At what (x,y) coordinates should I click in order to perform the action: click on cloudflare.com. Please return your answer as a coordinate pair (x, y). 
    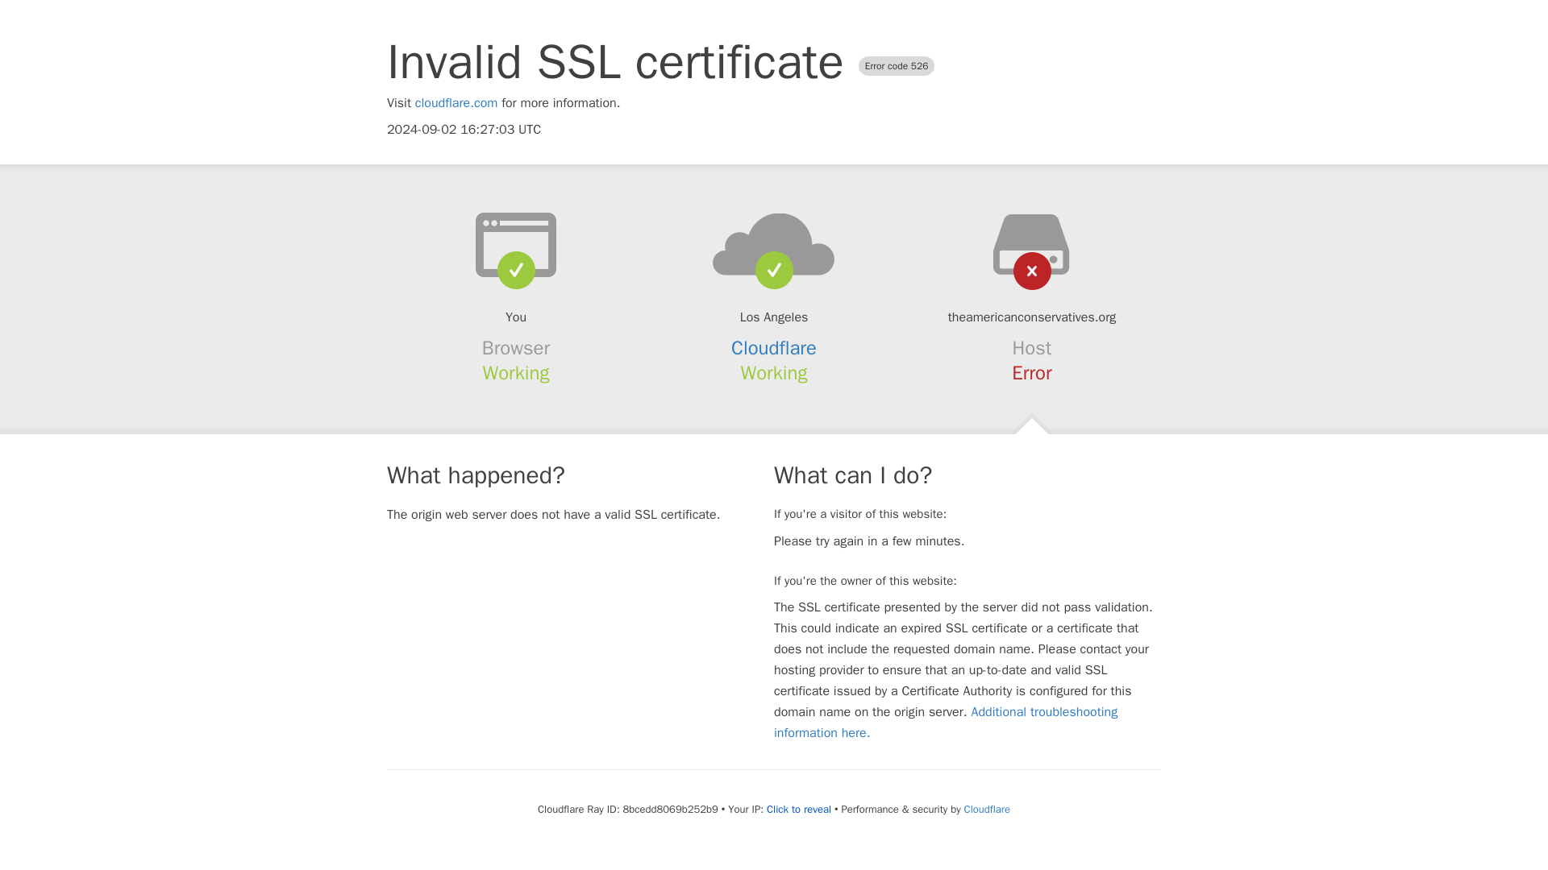
    Looking at the image, I should click on (456, 103).